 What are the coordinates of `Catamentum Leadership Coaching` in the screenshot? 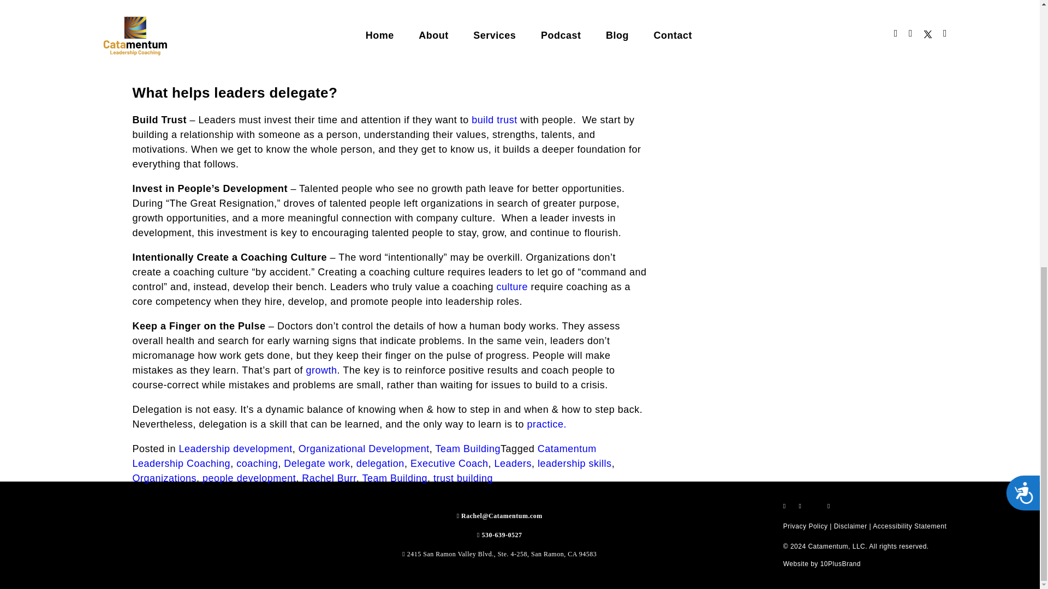 It's located at (364, 456).